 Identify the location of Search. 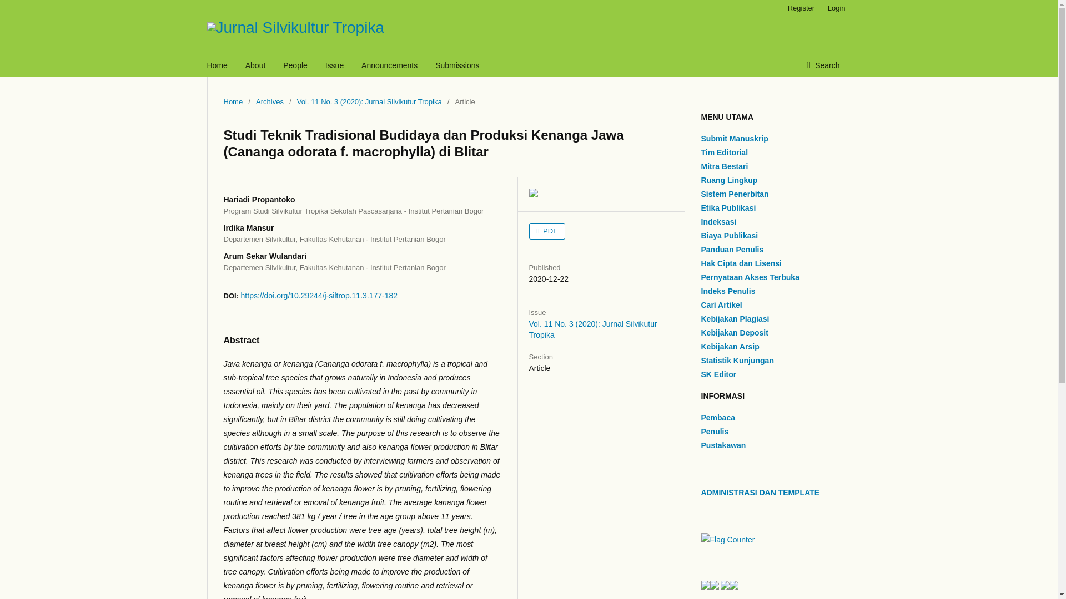
(822, 65).